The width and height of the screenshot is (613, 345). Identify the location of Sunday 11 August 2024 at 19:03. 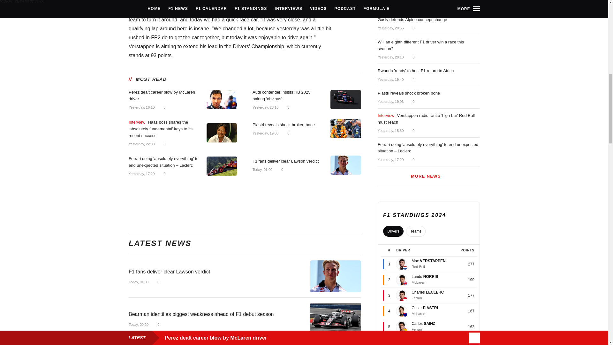
(265, 133).